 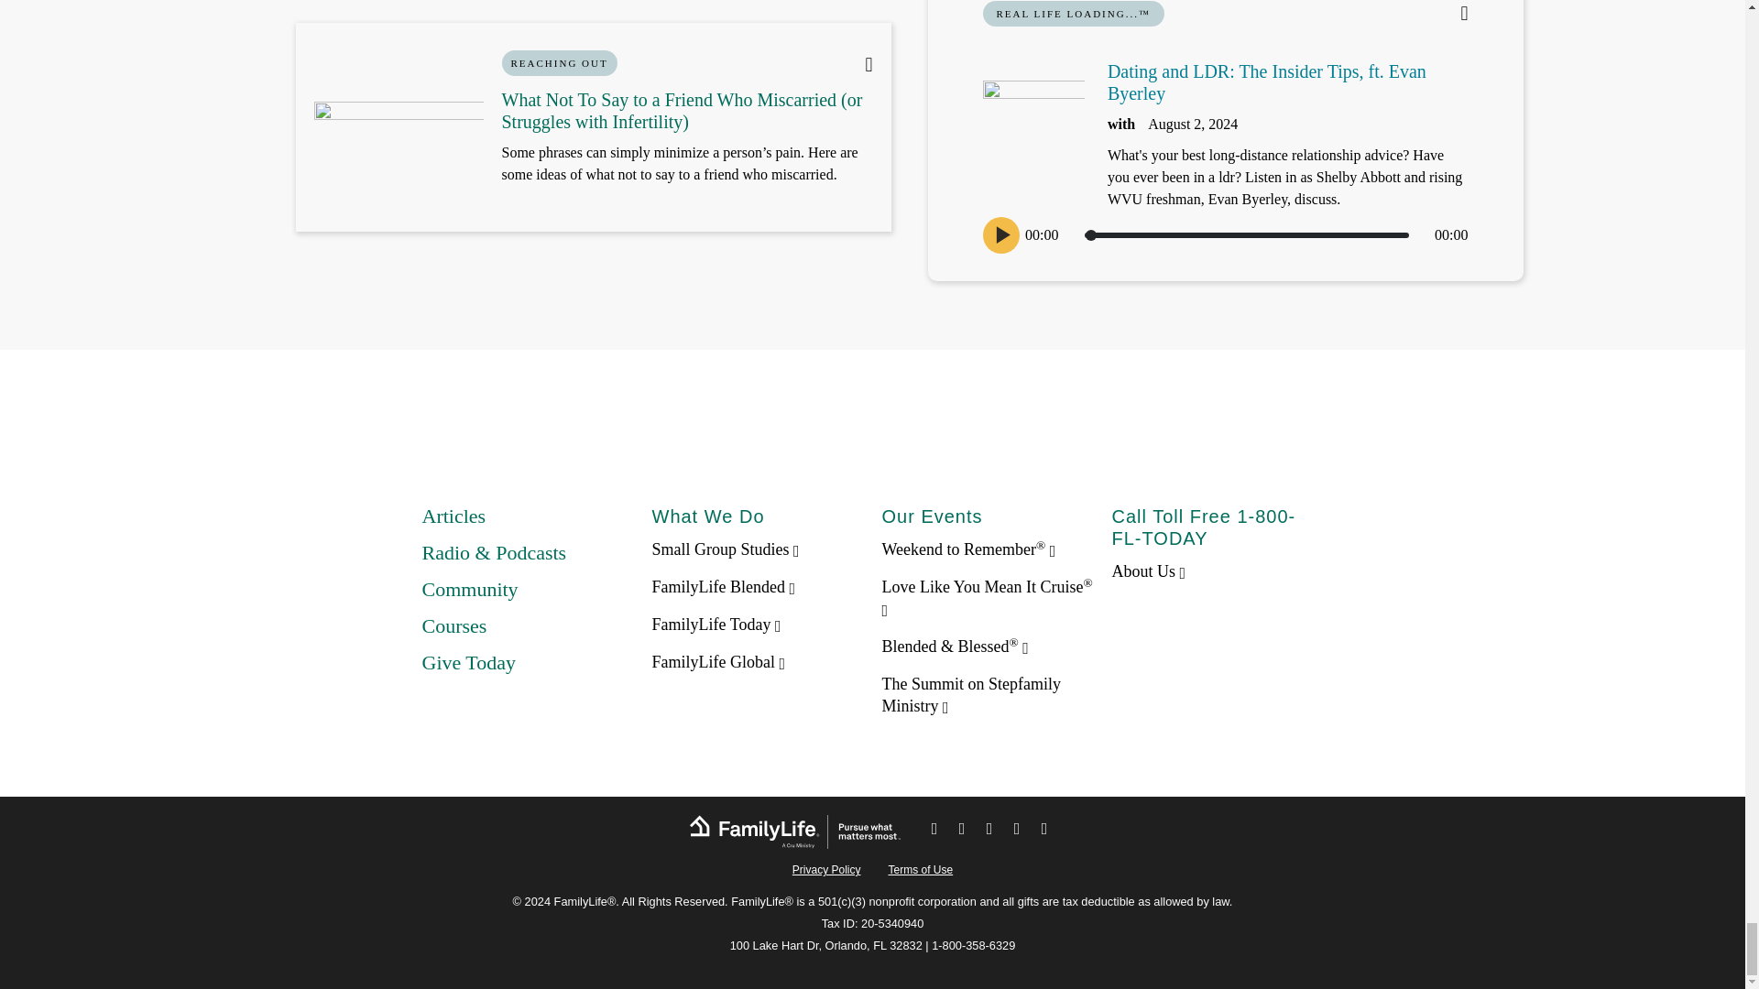 What do you see at coordinates (726, 549) in the screenshot?
I see `Small Group Studies` at bounding box center [726, 549].